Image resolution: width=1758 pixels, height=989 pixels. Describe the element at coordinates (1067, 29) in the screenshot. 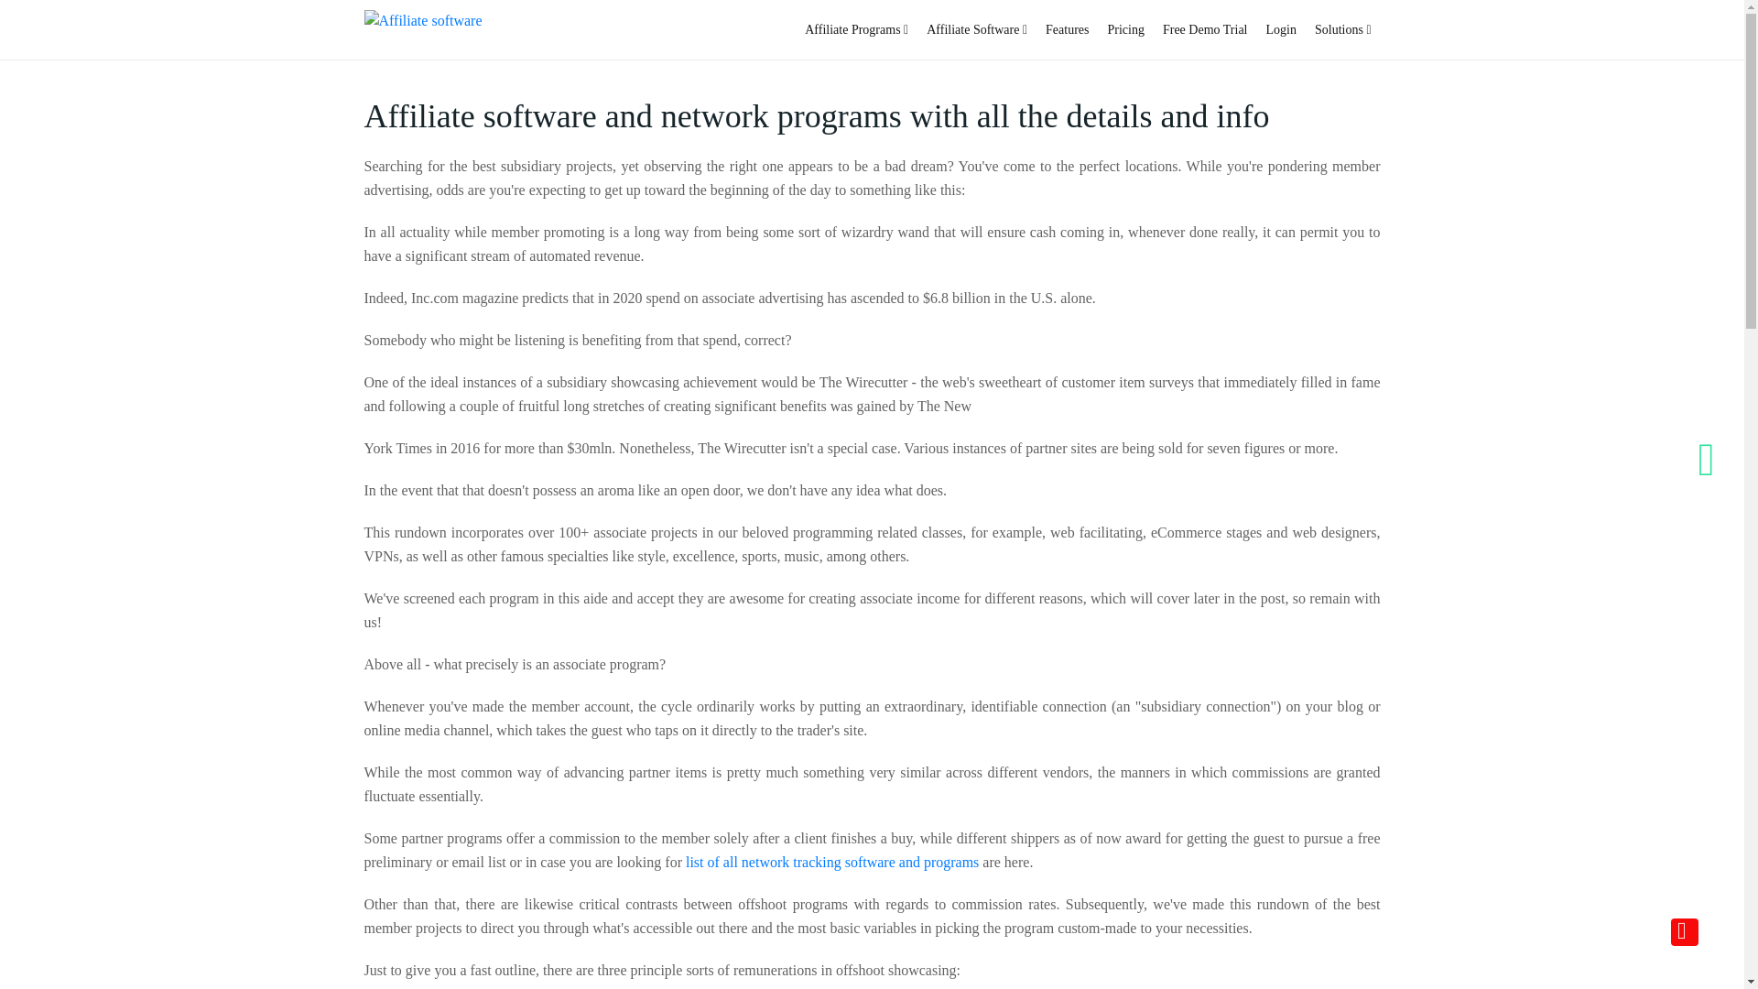

I see `Features` at that location.